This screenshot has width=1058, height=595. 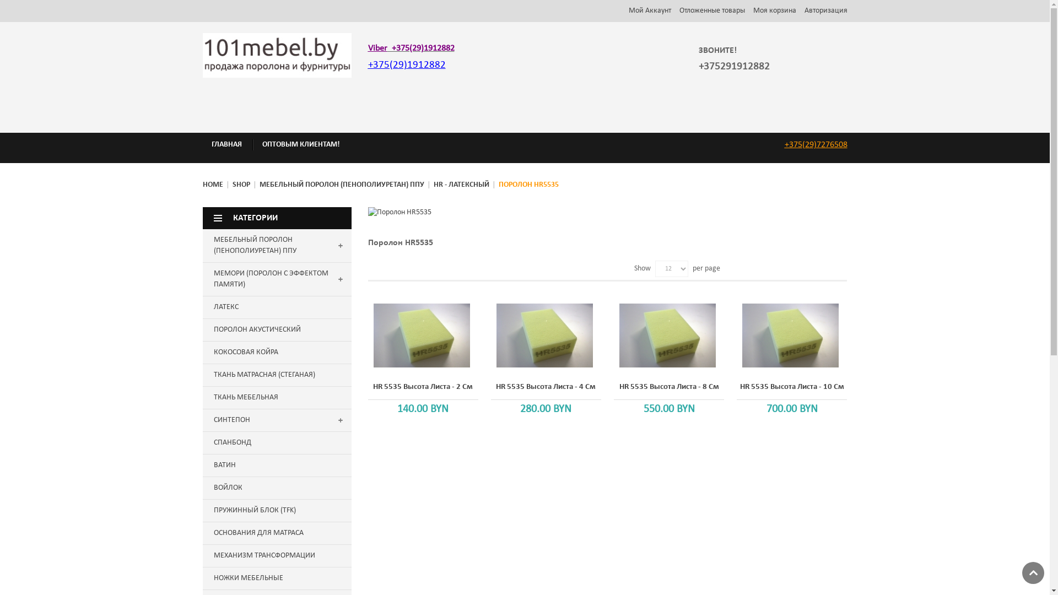 I want to click on HOME, so click(x=213, y=185).